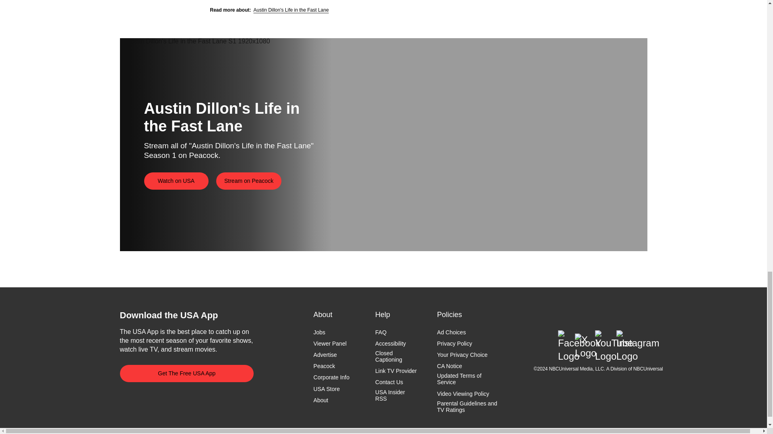 This screenshot has width=773, height=434. I want to click on Get The Free USA App, so click(187, 374).